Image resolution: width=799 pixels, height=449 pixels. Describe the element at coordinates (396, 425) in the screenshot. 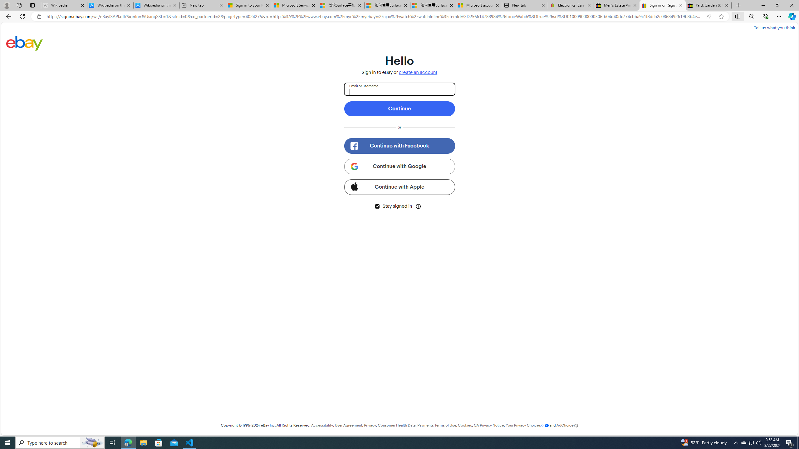

I see `Consumer Health Data` at that location.